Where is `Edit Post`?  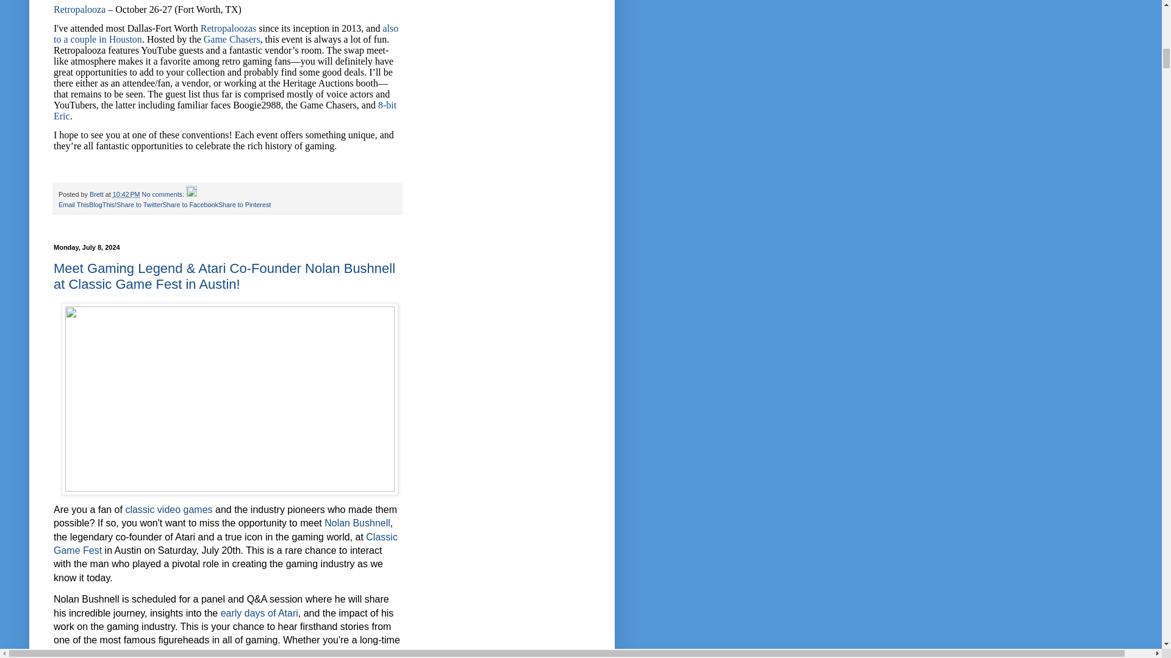
Edit Post is located at coordinates (192, 194).